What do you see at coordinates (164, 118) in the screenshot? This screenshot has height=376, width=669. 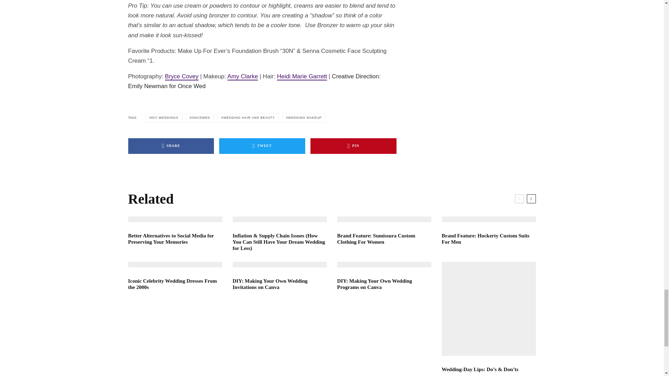 I see `DIY WEDDINGS` at bounding box center [164, 118].